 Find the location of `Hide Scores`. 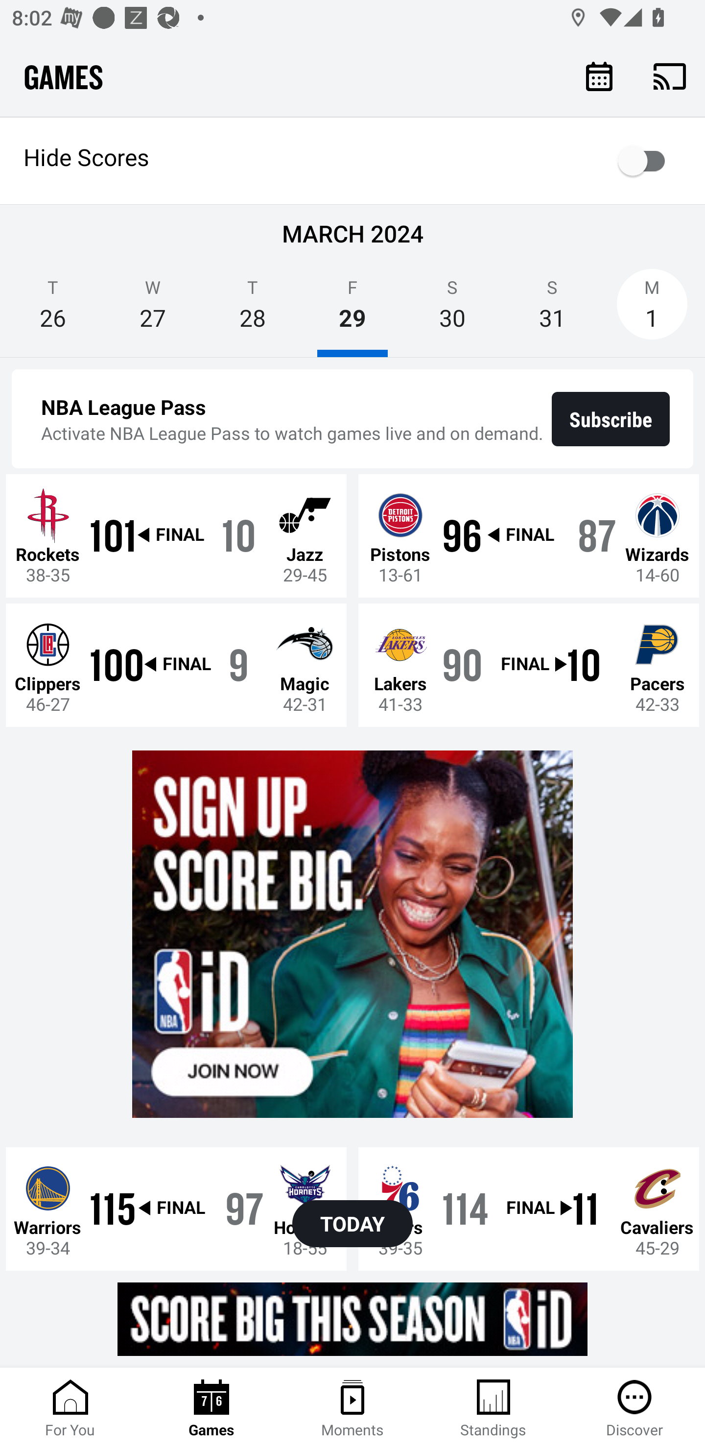

Hide Scores is located at coordinates (352, 161).